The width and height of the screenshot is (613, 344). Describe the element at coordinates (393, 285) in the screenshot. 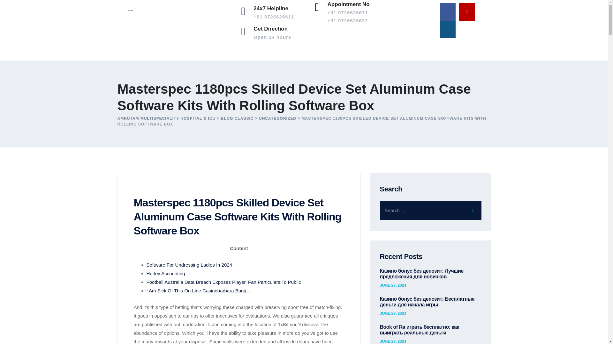

I see `JUNE 27, 2024` at that location.